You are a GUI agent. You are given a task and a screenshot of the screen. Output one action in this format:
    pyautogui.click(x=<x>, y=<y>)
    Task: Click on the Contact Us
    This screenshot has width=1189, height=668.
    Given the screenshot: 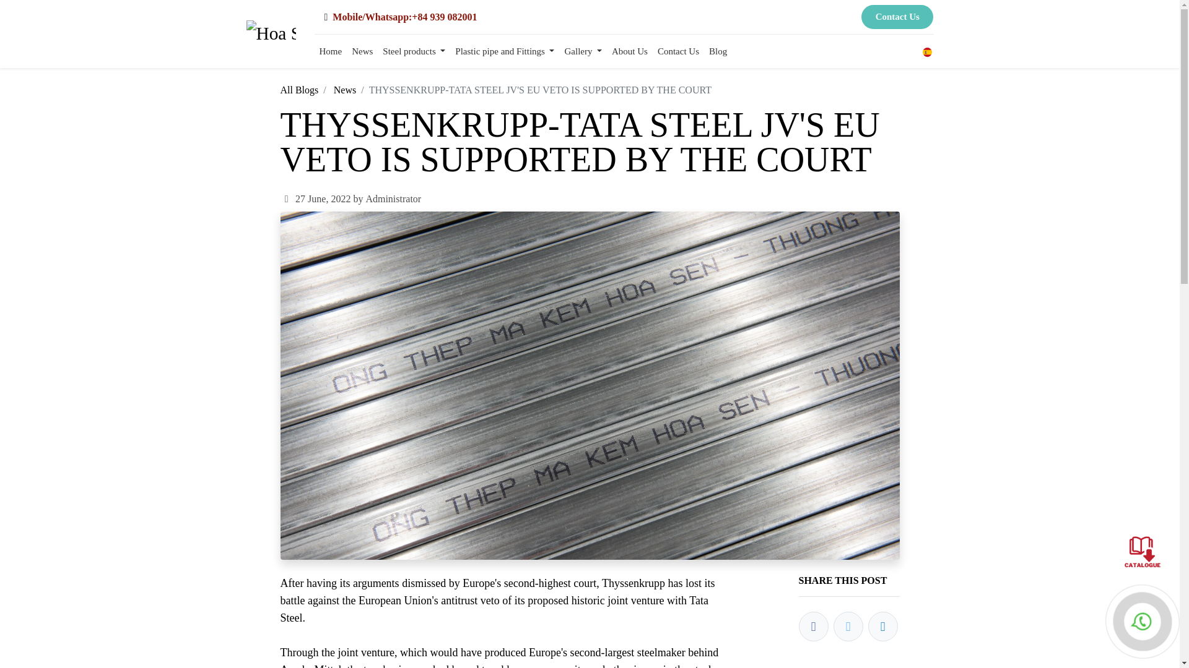 What is the action you would take?
    pyautogui.click(x=897, y=17)
    